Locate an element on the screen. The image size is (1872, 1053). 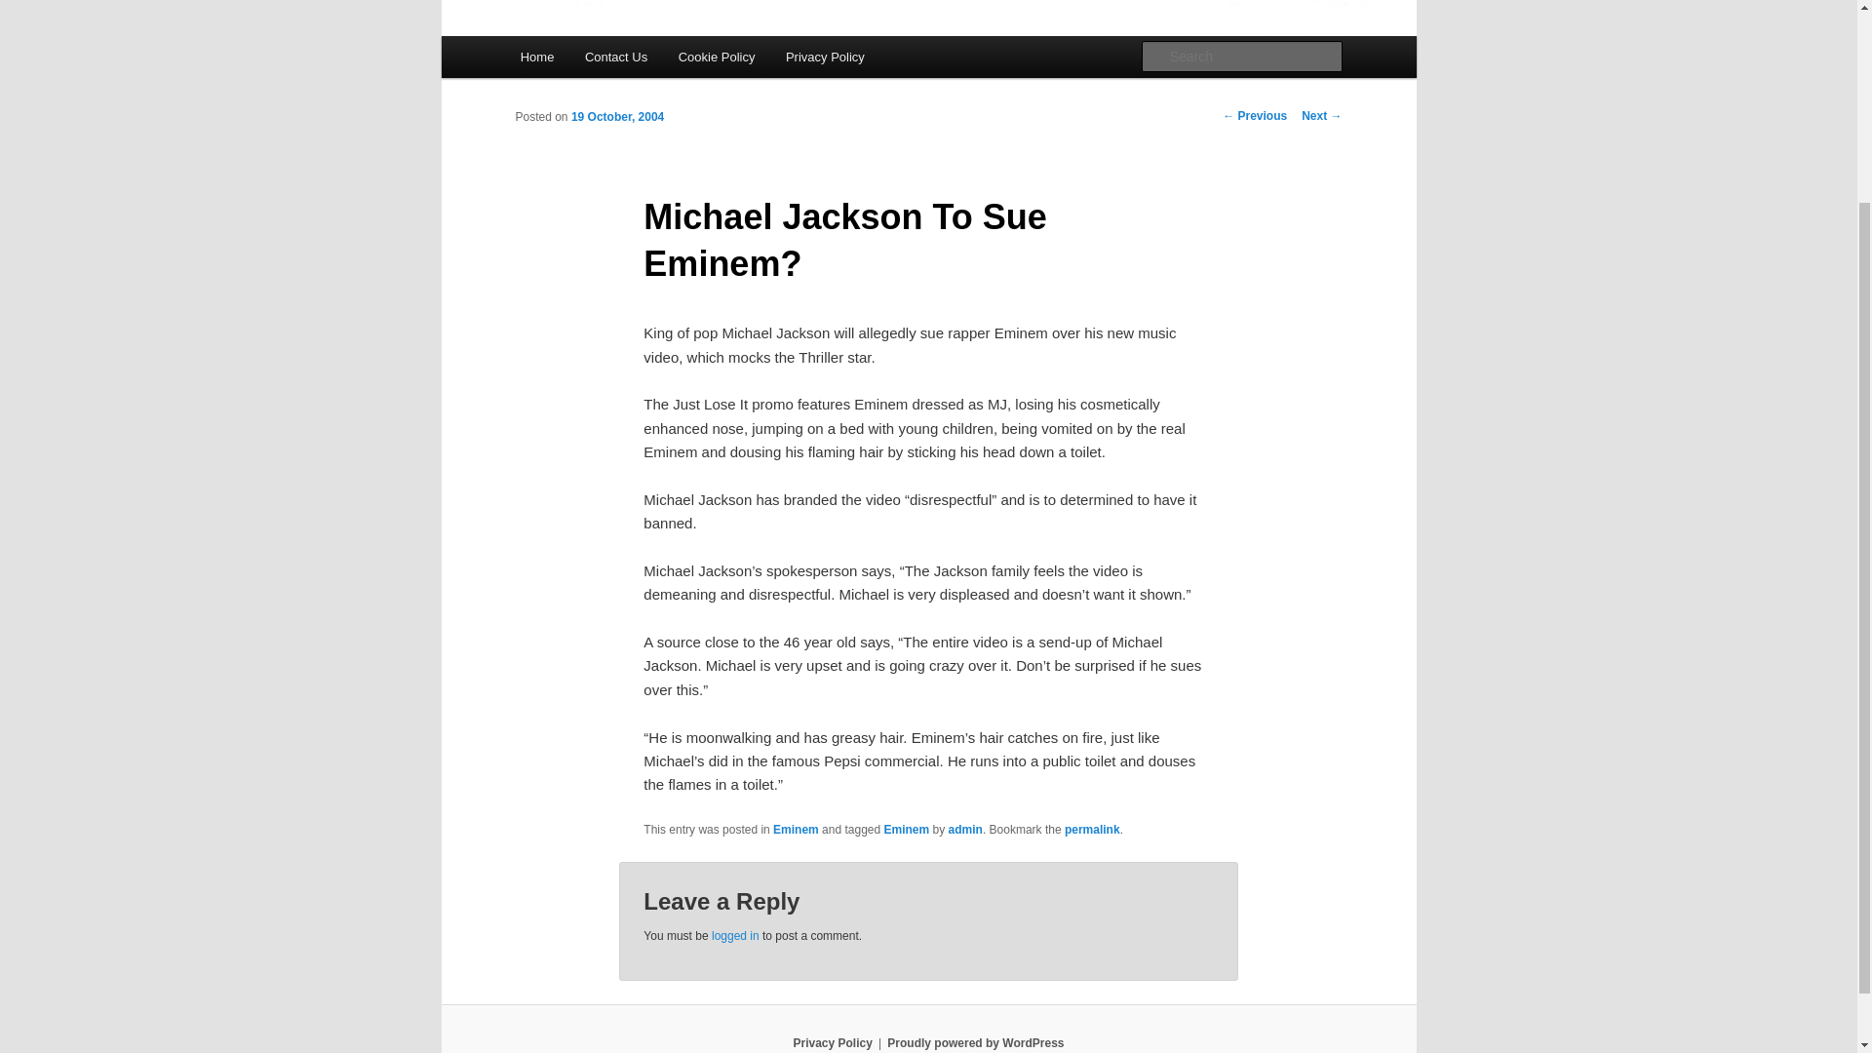
5:00 am is located at coordinates (617, 117).